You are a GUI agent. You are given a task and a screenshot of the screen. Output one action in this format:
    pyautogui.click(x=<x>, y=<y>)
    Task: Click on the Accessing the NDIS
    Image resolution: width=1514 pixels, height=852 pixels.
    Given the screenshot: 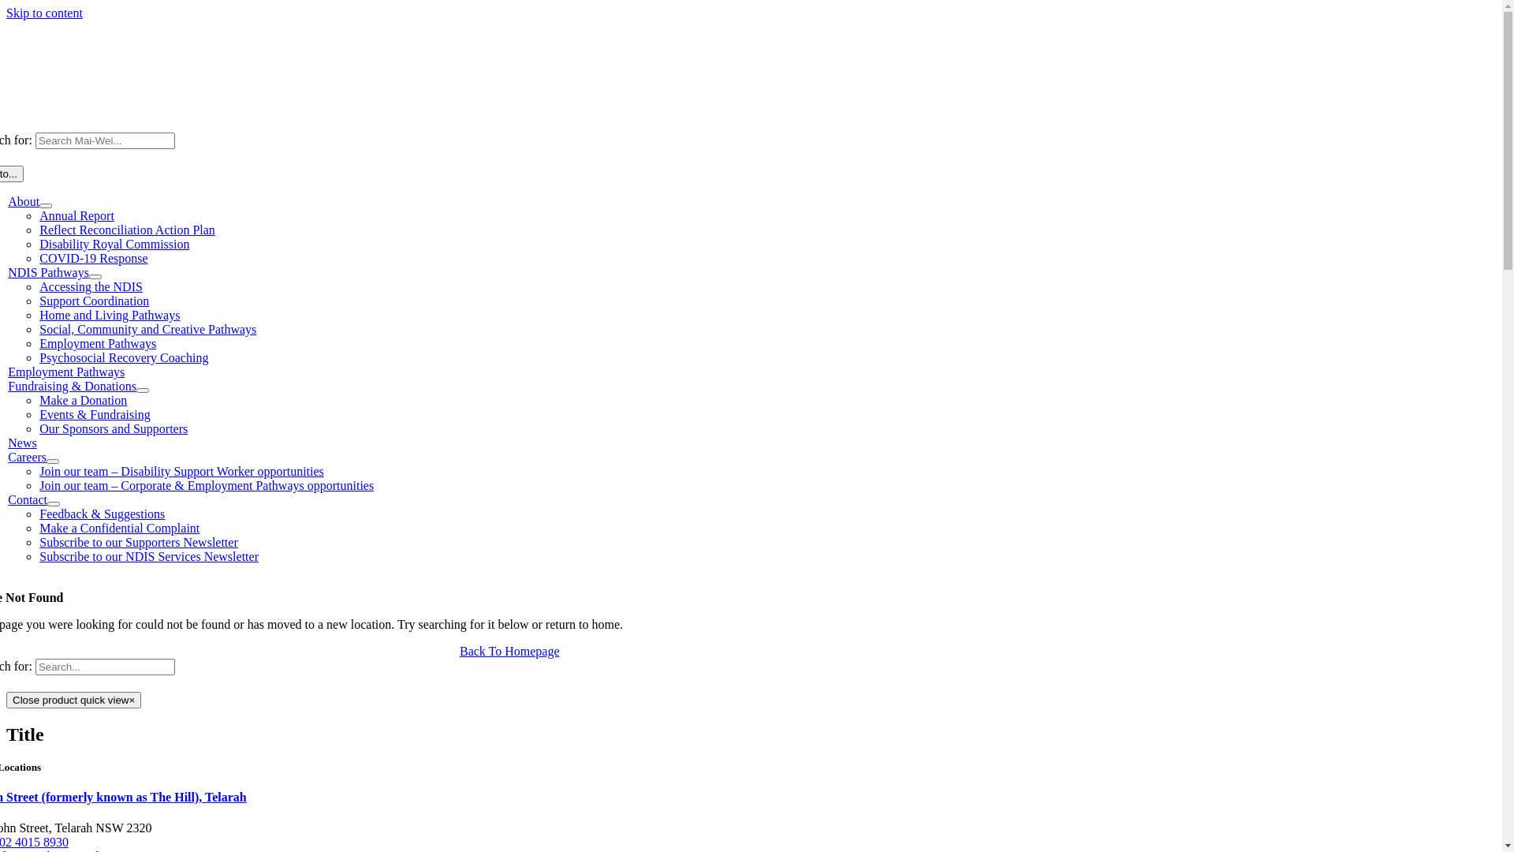 What is the action you would take?
    pyautogui.click(x=91, y=287)
    